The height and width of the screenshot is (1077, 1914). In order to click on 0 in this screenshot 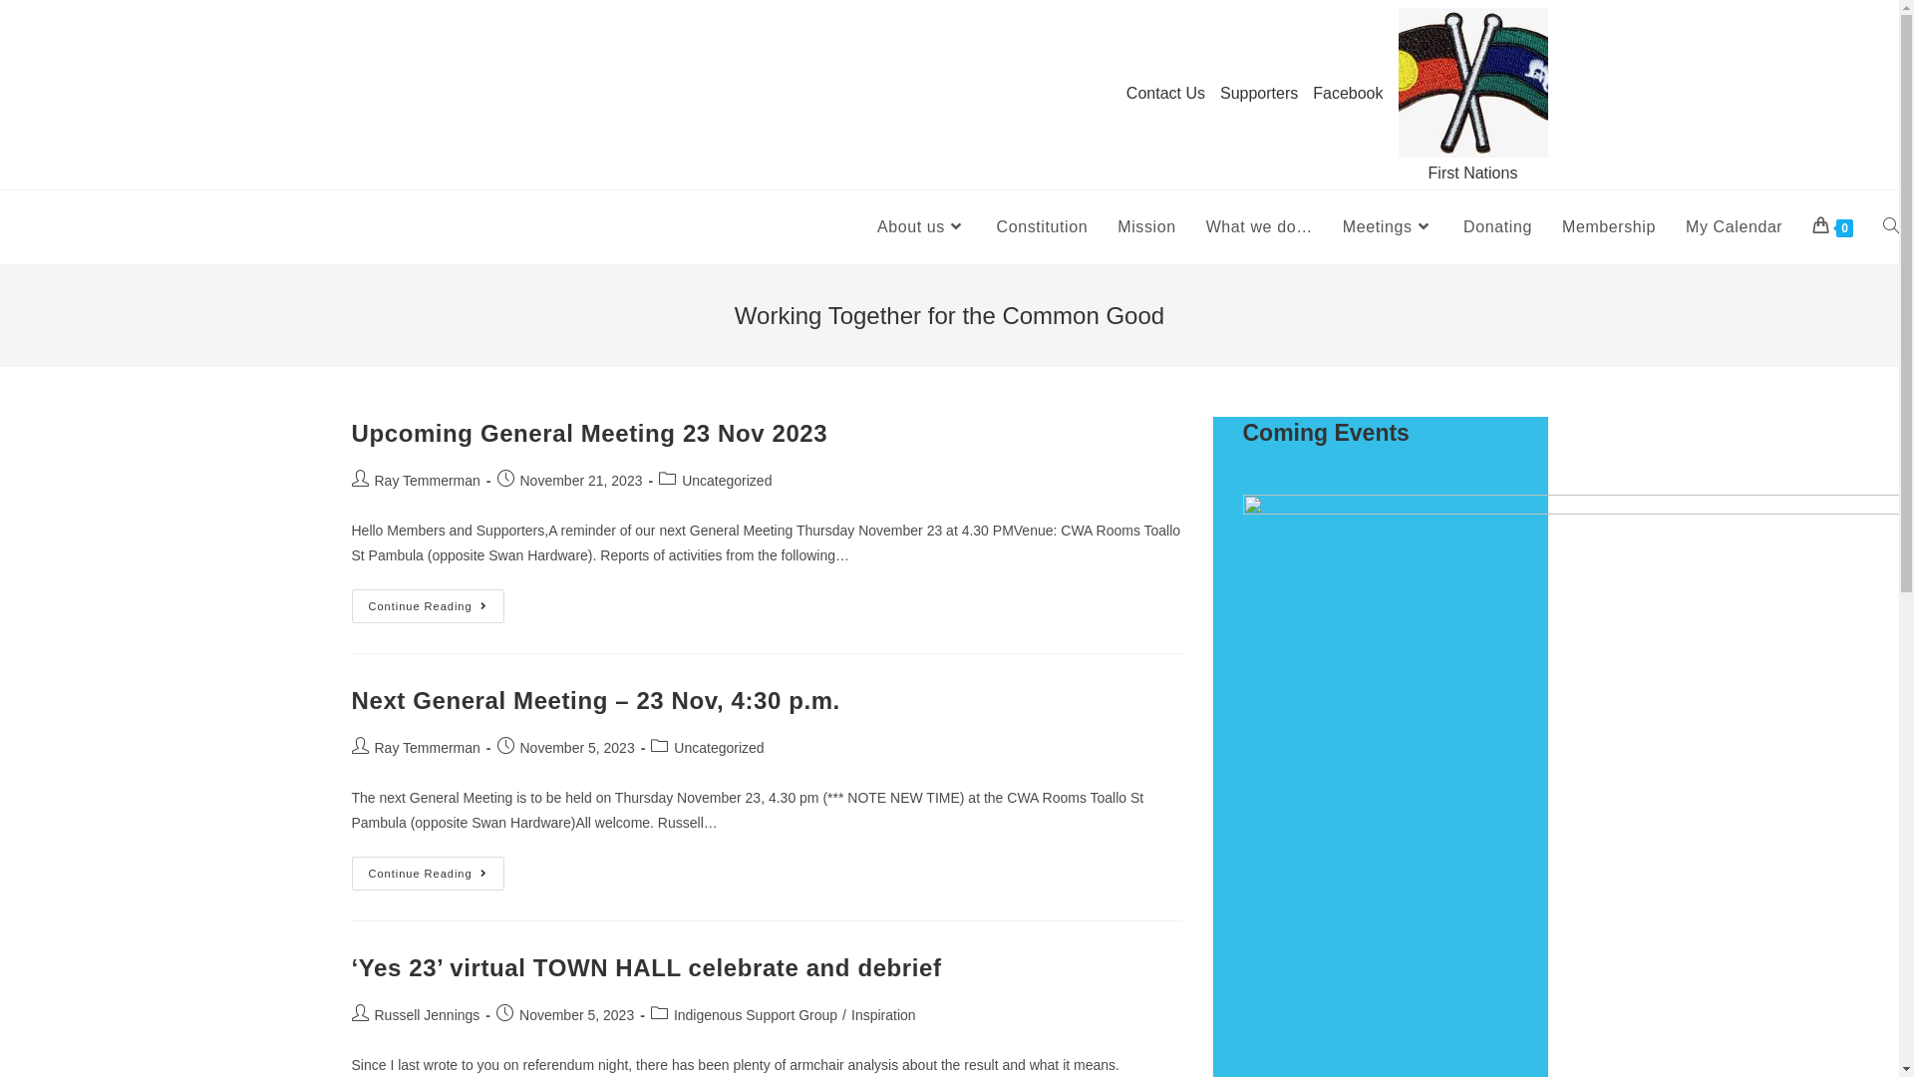, I will do `click(1832, 227)`.